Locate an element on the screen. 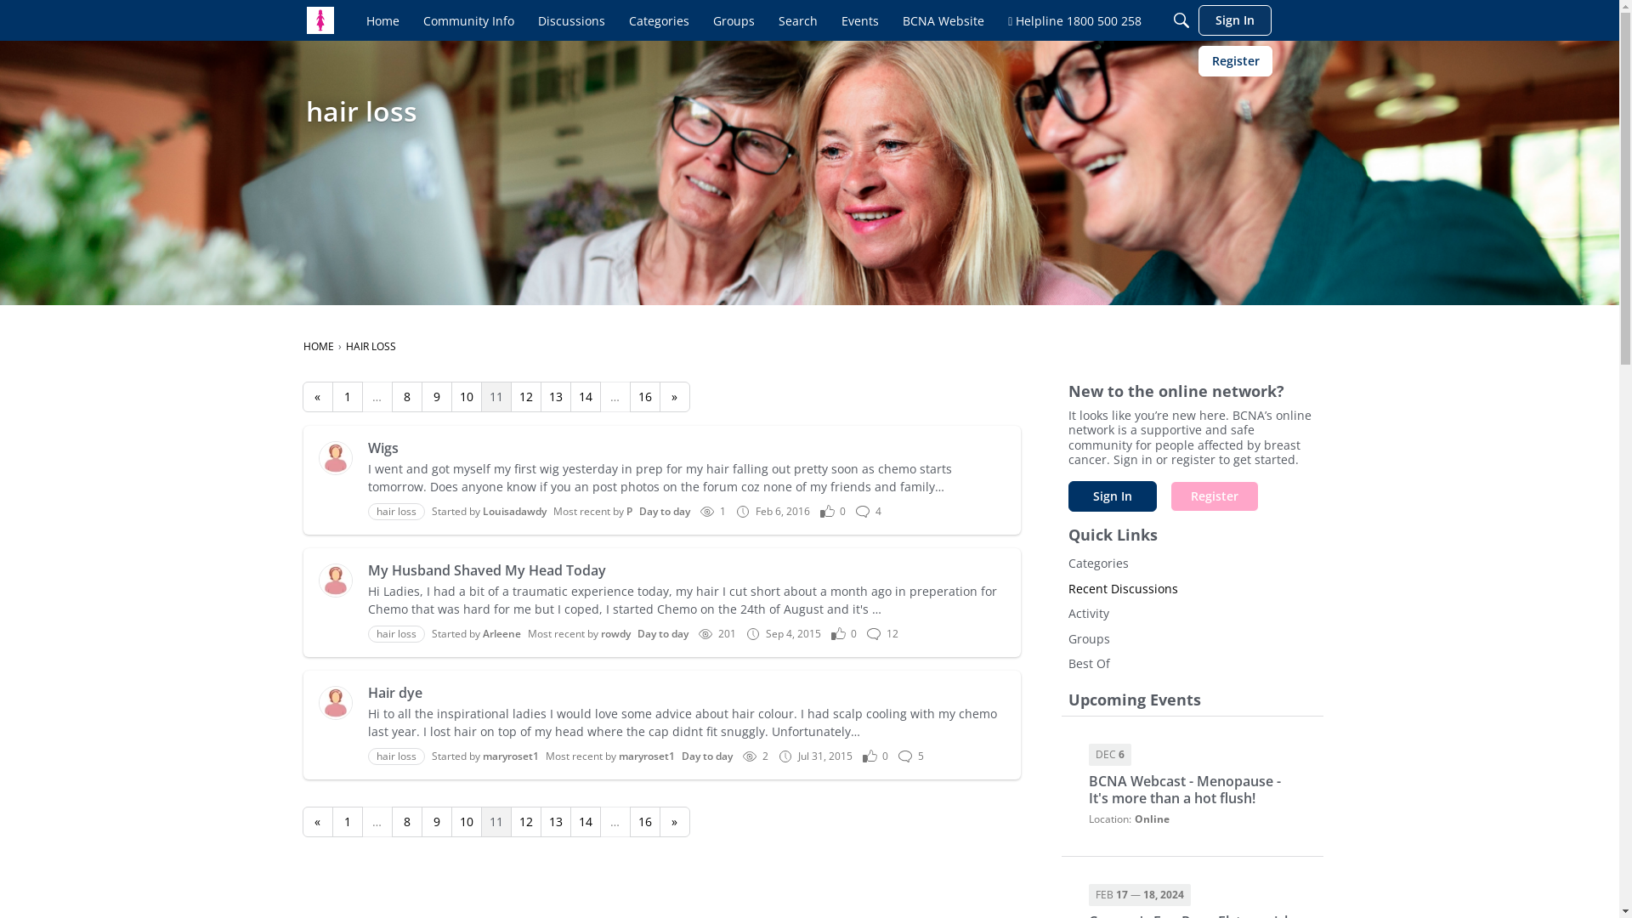 This screenshot has height=918, width=1632. 14 is located at coordinates (585, 822).